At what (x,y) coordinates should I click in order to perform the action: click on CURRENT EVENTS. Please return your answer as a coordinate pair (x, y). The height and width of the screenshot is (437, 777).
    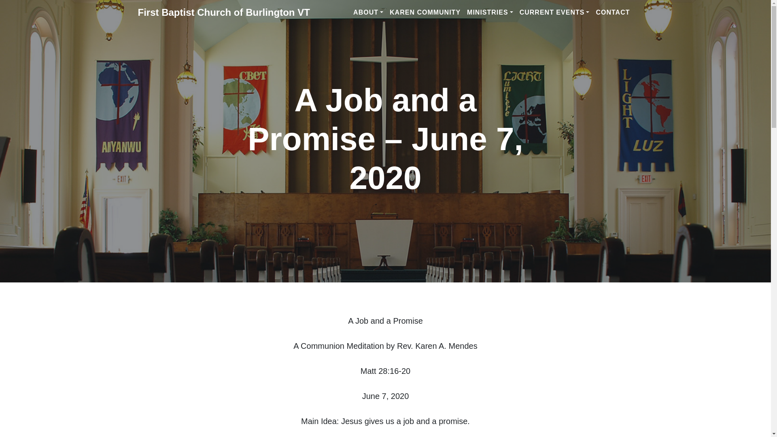
    Looking at the image, I should click on (554, 12).